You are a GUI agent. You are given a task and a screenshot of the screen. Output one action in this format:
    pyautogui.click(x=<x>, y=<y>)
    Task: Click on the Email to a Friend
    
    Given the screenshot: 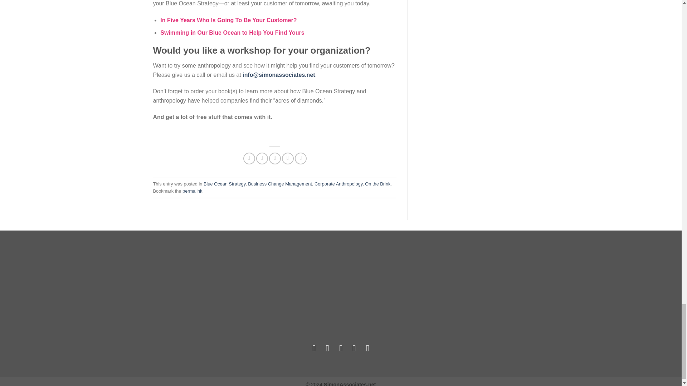 What is the action you would take?
    pyautogui.click(x=275, y=158)
    